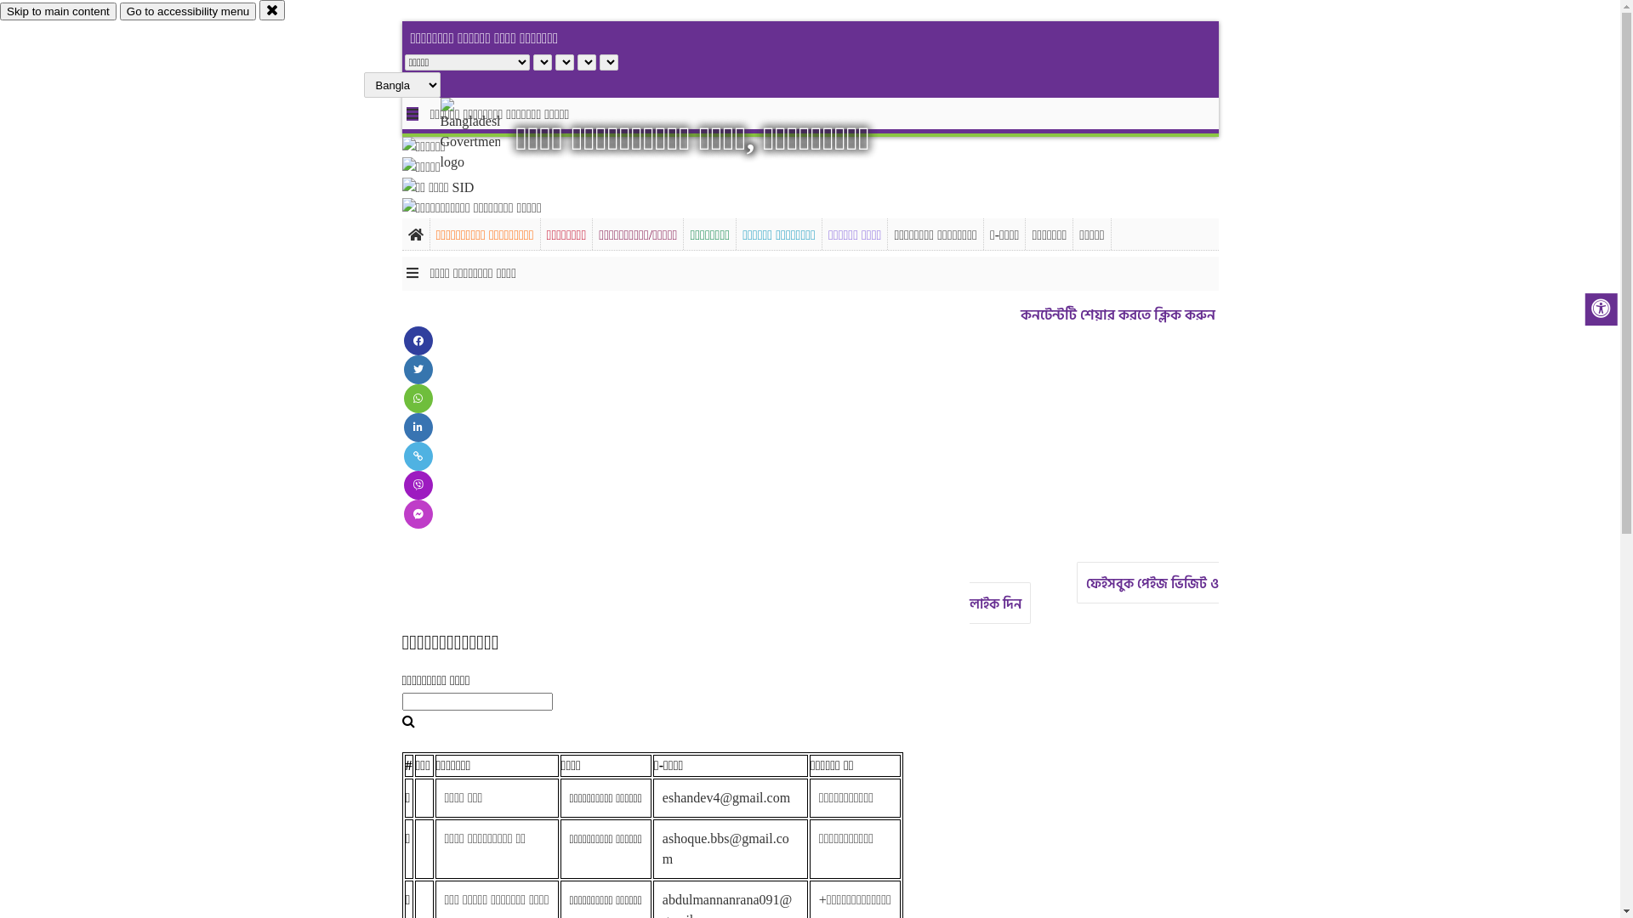 The height and width of the screenshot is (918, 1633). What do you see at coordinates (188, 12) in the screenshot?
I see `Go to accessibility menu` at bounding box center [188, 12].